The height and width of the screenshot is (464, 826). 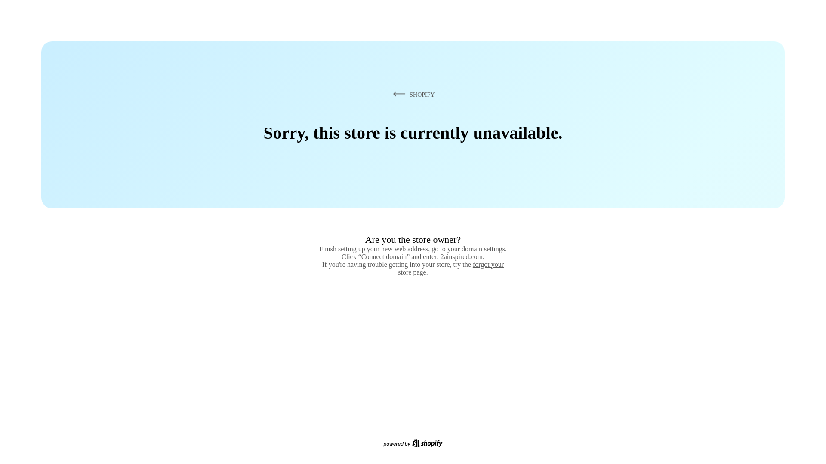 What do you see at coordinates (451, 268) in the screenshot?
I see `forgot your store` at bounding box center [451, 268].